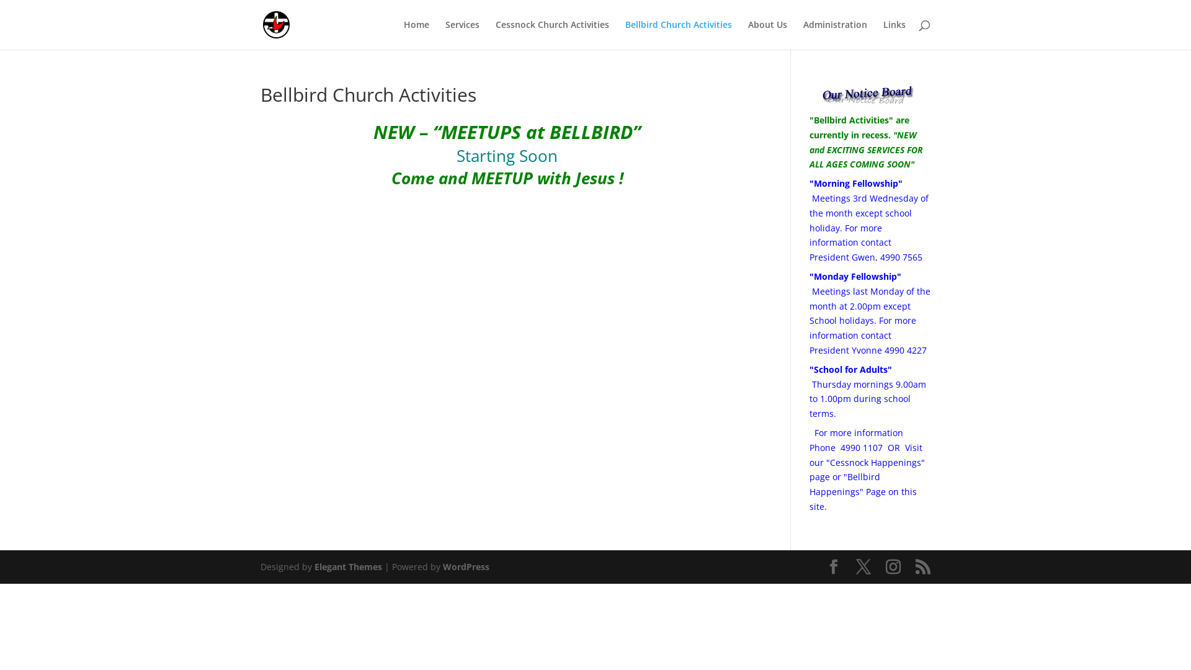 Image resolution: width=1191 pixels, height=670 pixels. What do you see at coordinates (835, 35) in the screenshot?
I see `Administration` at bounding box center [835, 35].